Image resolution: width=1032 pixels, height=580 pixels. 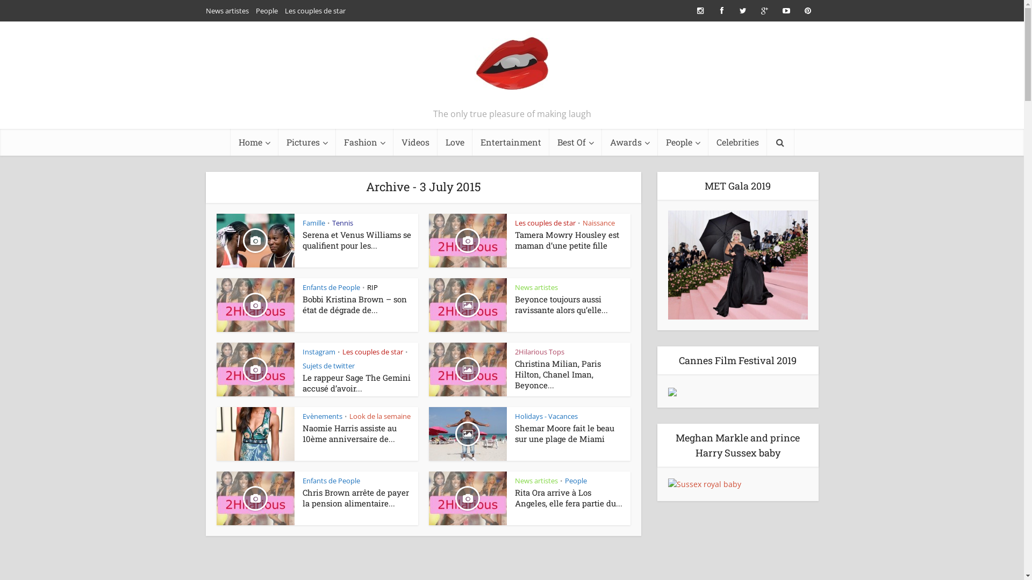 I want to click on Fashion, so click(x=364, y=142).